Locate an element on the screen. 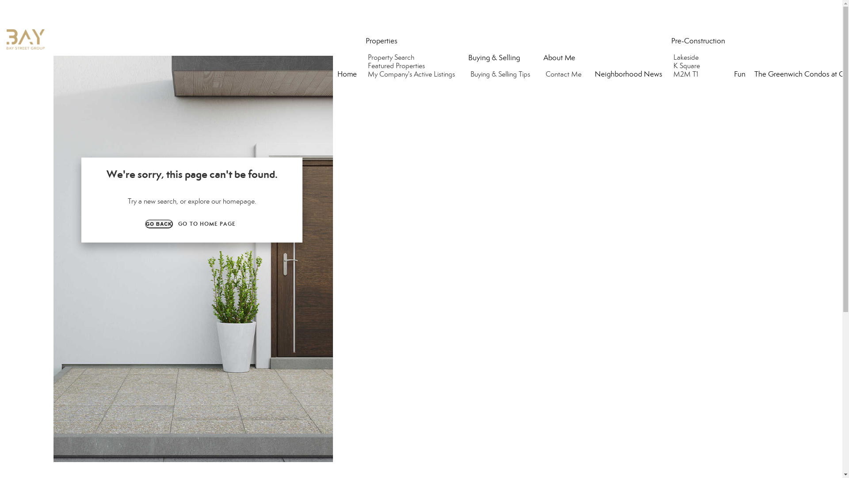 The width and height of the screenshot is (849, 478). K Square is located at coordinates (688, 66).